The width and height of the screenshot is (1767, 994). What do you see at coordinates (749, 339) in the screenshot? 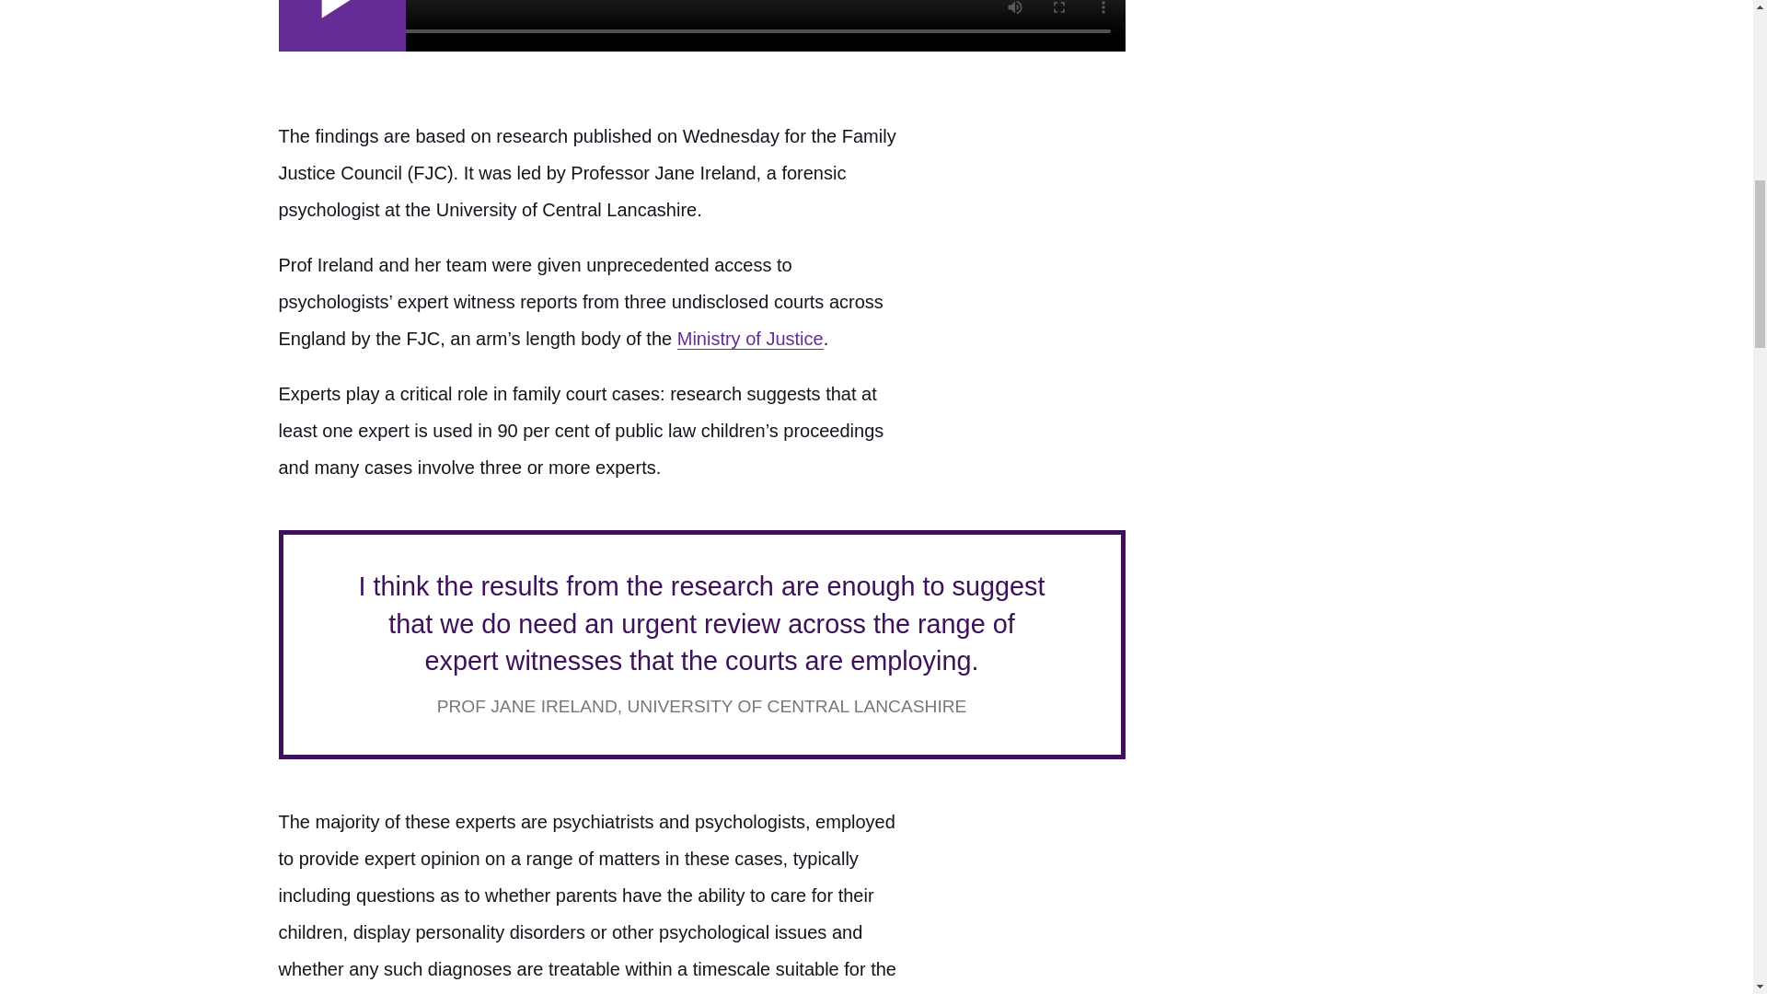
I see `Ministry of Justice` at bounding box center [749, 339].